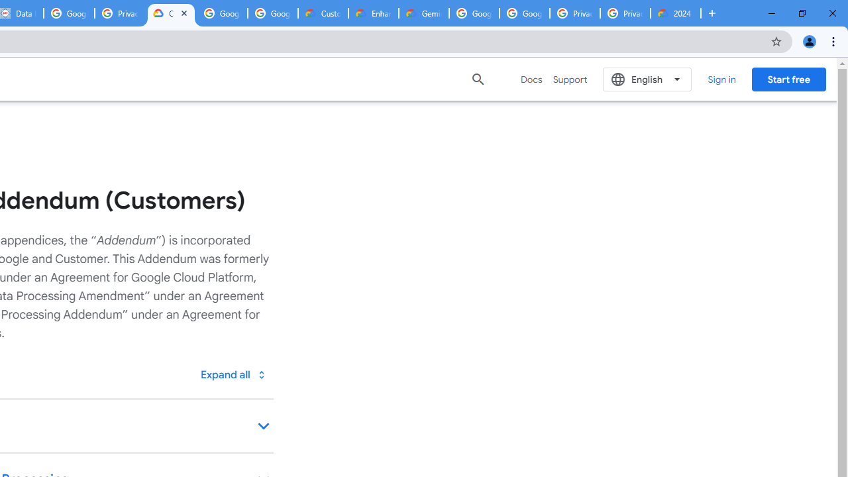 This screenshot has width=848, height=477. What do you see at coordinates (474, 13) in the screenshot?
I see `Google Cloud Platform` at bounding box center [474, 13].